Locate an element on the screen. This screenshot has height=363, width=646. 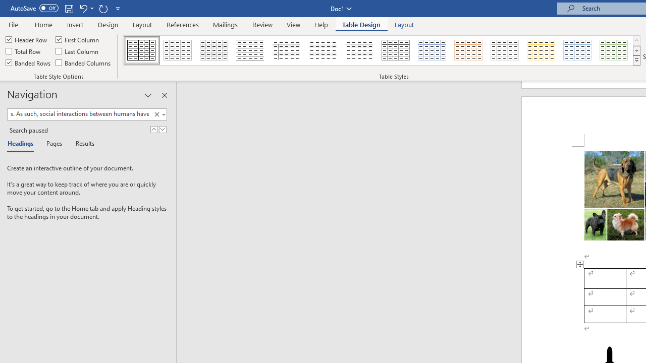
Table Grid Light is located at coordinates (178, 50).